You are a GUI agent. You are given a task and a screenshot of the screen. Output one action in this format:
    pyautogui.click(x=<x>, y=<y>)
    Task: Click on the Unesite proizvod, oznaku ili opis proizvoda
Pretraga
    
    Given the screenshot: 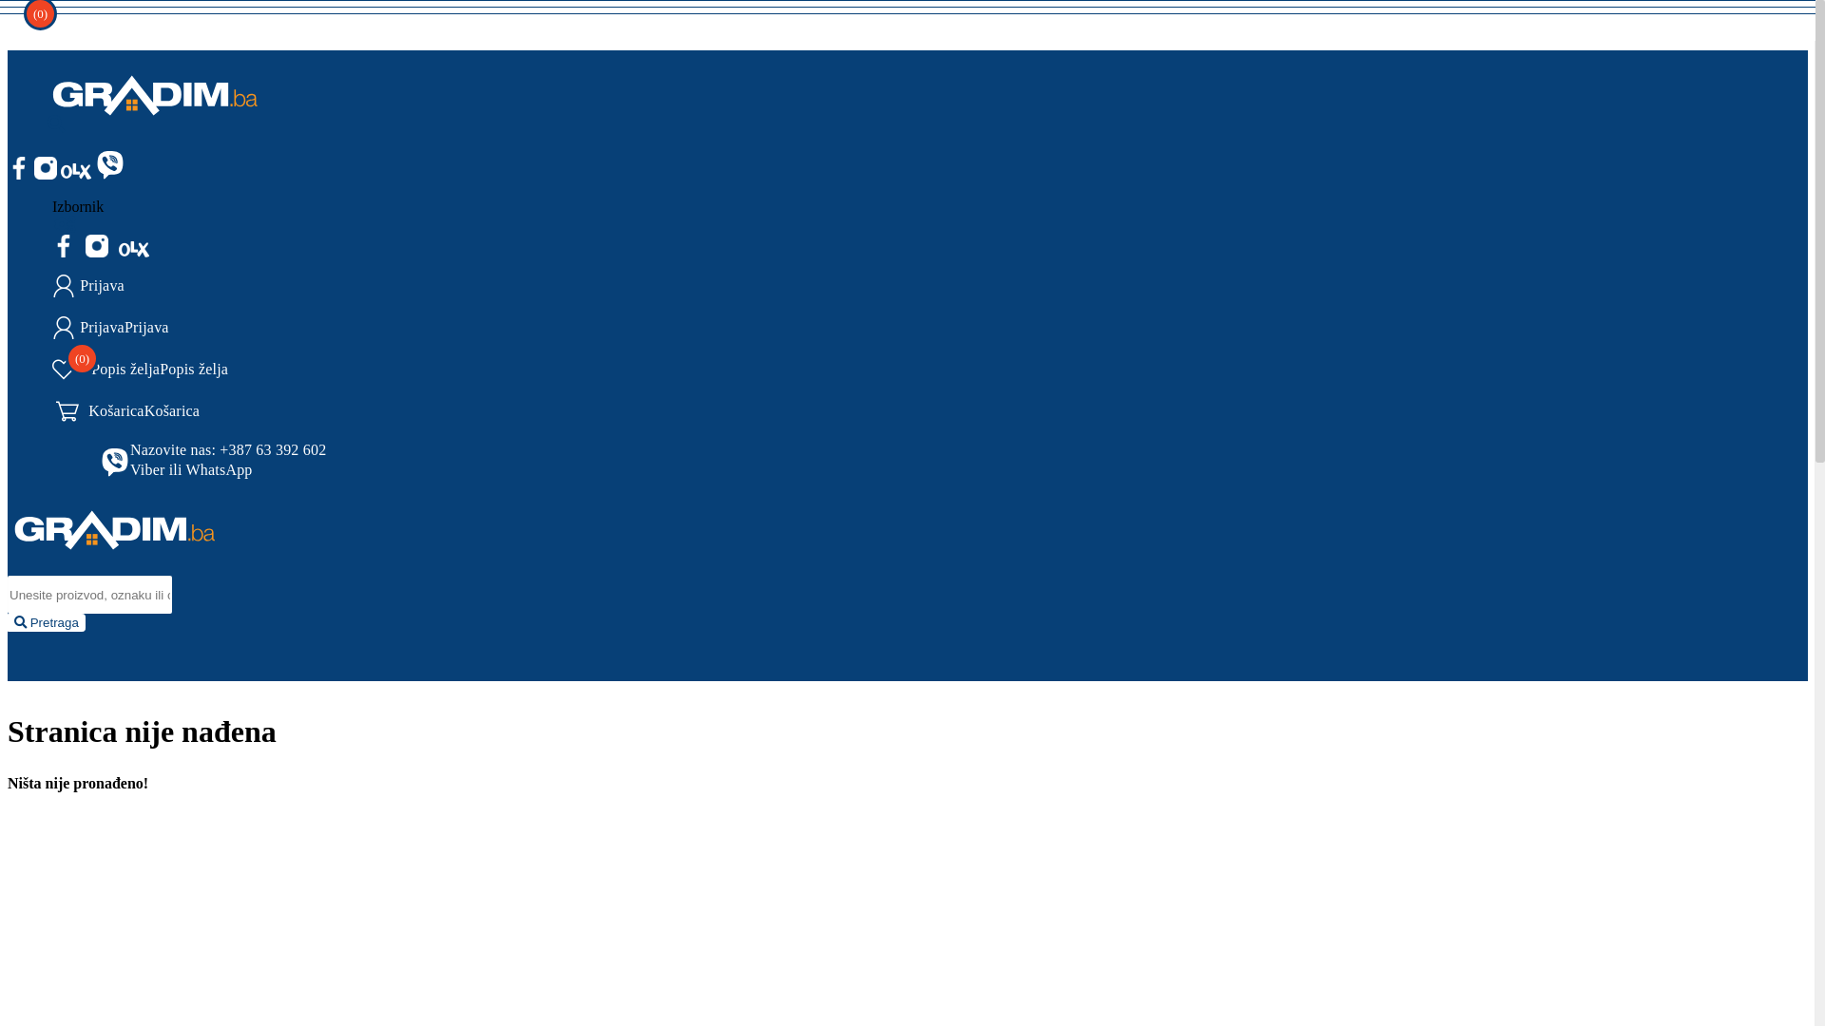 What is the action you would take?
    pyautogui.click(x=47, y=623)
    